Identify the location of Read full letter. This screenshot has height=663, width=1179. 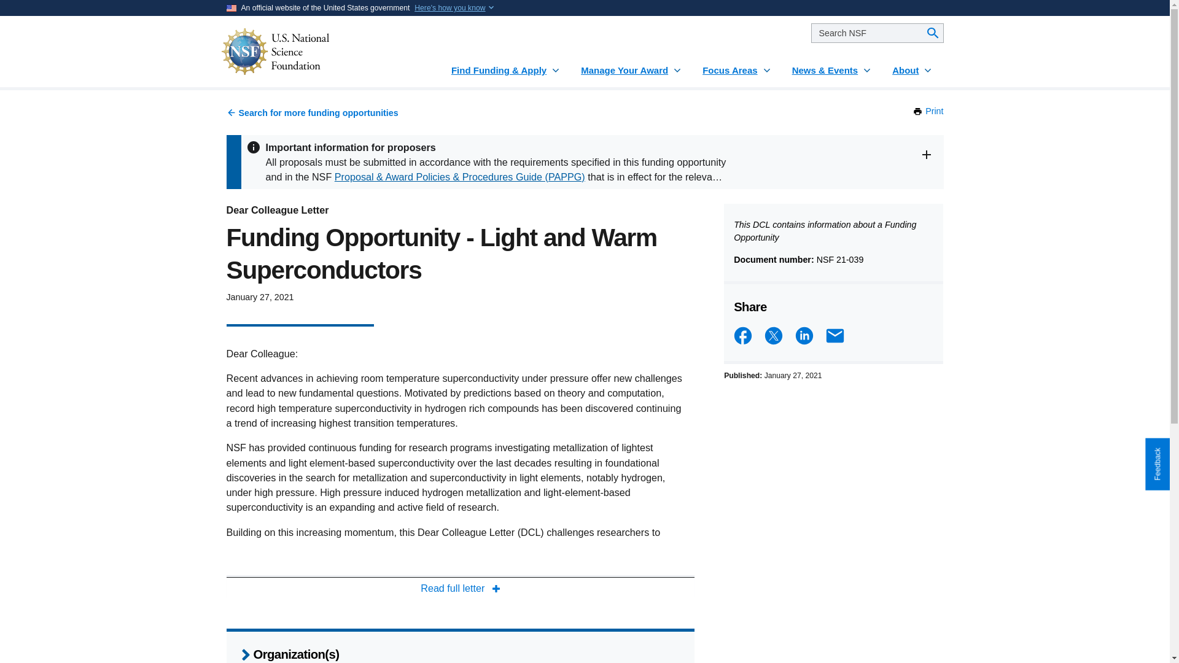
(804, 335).